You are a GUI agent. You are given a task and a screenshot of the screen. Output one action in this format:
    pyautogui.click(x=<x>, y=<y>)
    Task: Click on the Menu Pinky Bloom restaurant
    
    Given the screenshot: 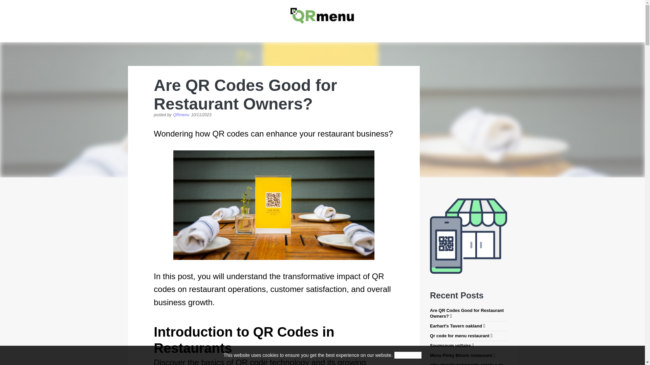 What is the action you would take?
    pyautogui.click(x=468, y=356)
    